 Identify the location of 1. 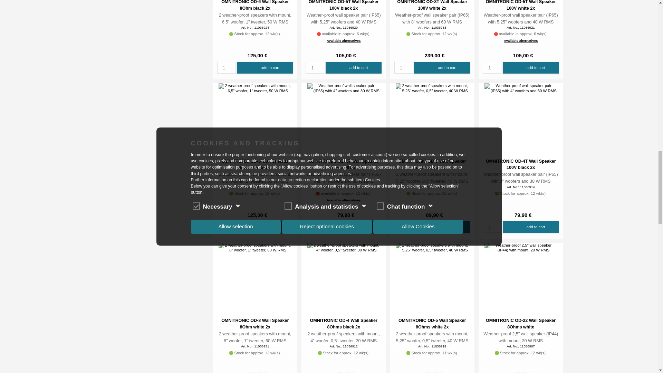
(492, 67).